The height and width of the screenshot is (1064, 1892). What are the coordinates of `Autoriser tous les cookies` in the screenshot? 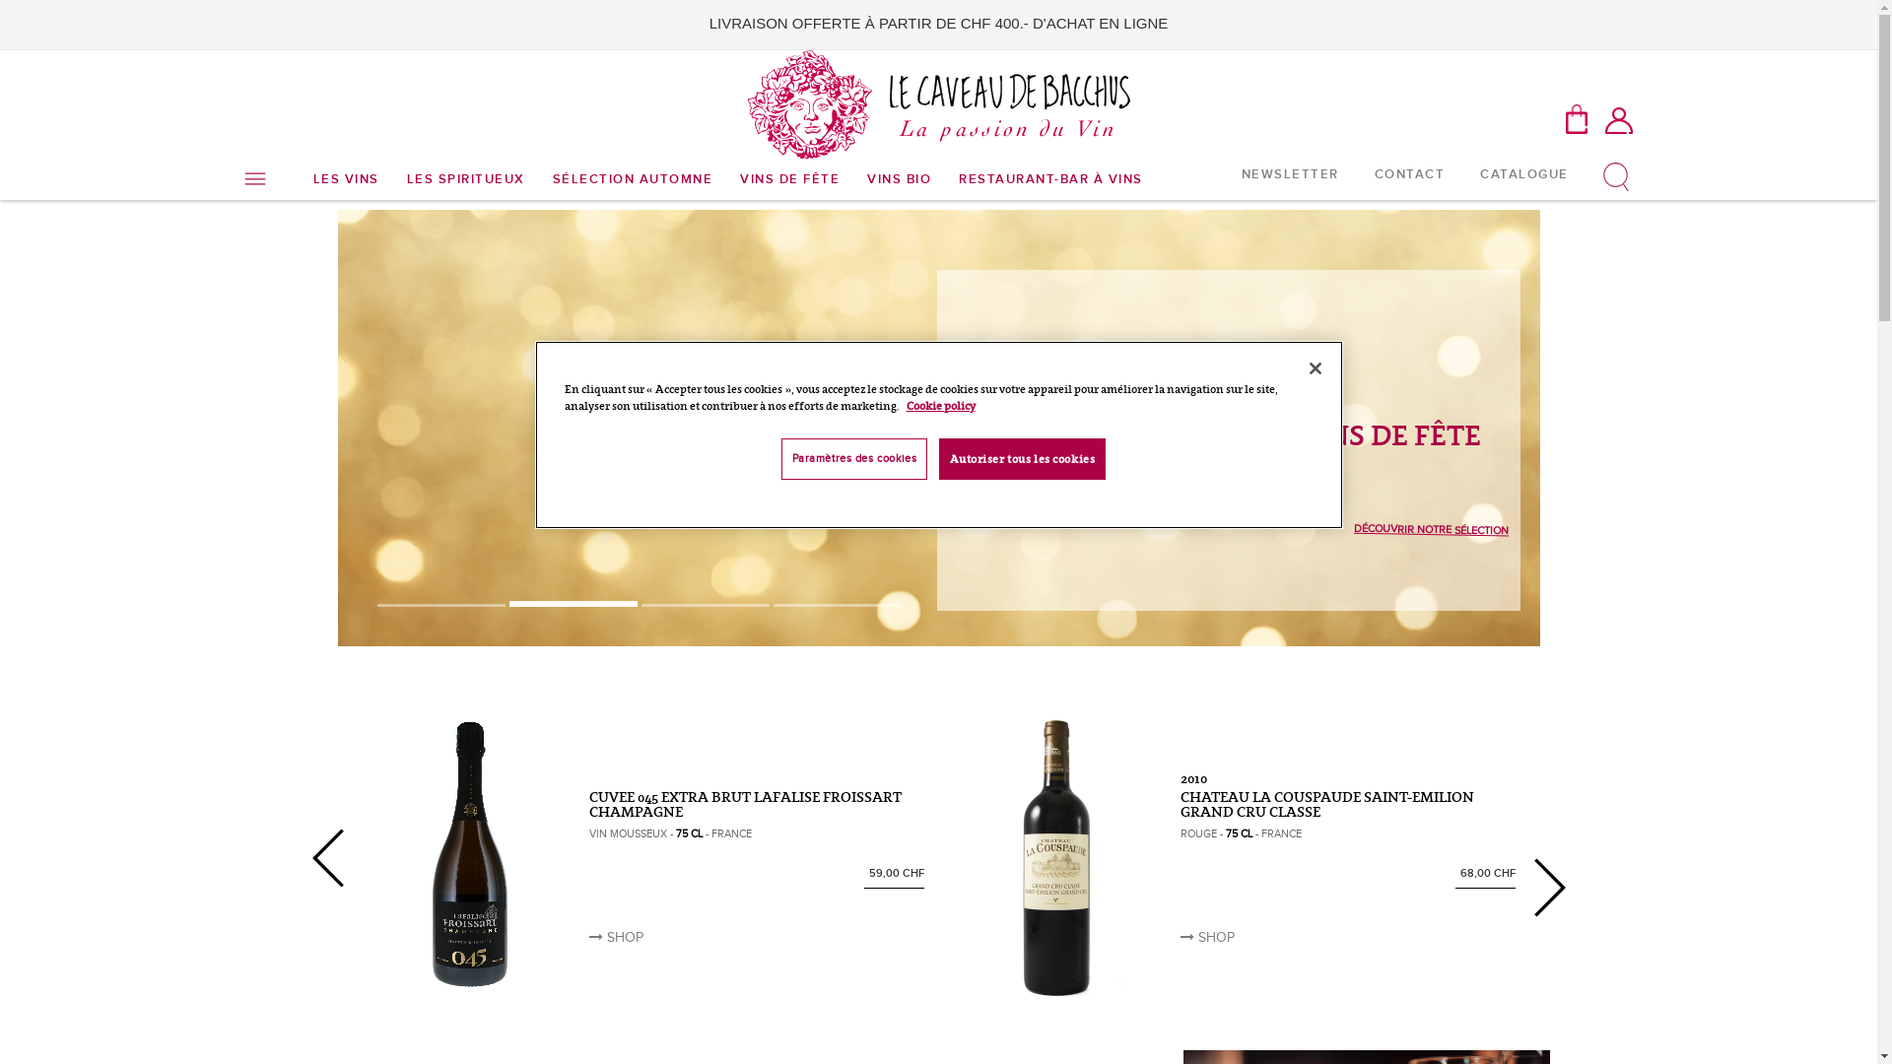 It's located at (1022, 459).